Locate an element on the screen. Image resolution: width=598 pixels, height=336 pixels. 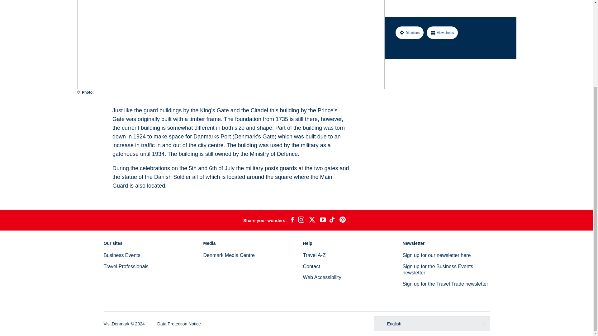
pinterest is located at coordinates (343, 220).